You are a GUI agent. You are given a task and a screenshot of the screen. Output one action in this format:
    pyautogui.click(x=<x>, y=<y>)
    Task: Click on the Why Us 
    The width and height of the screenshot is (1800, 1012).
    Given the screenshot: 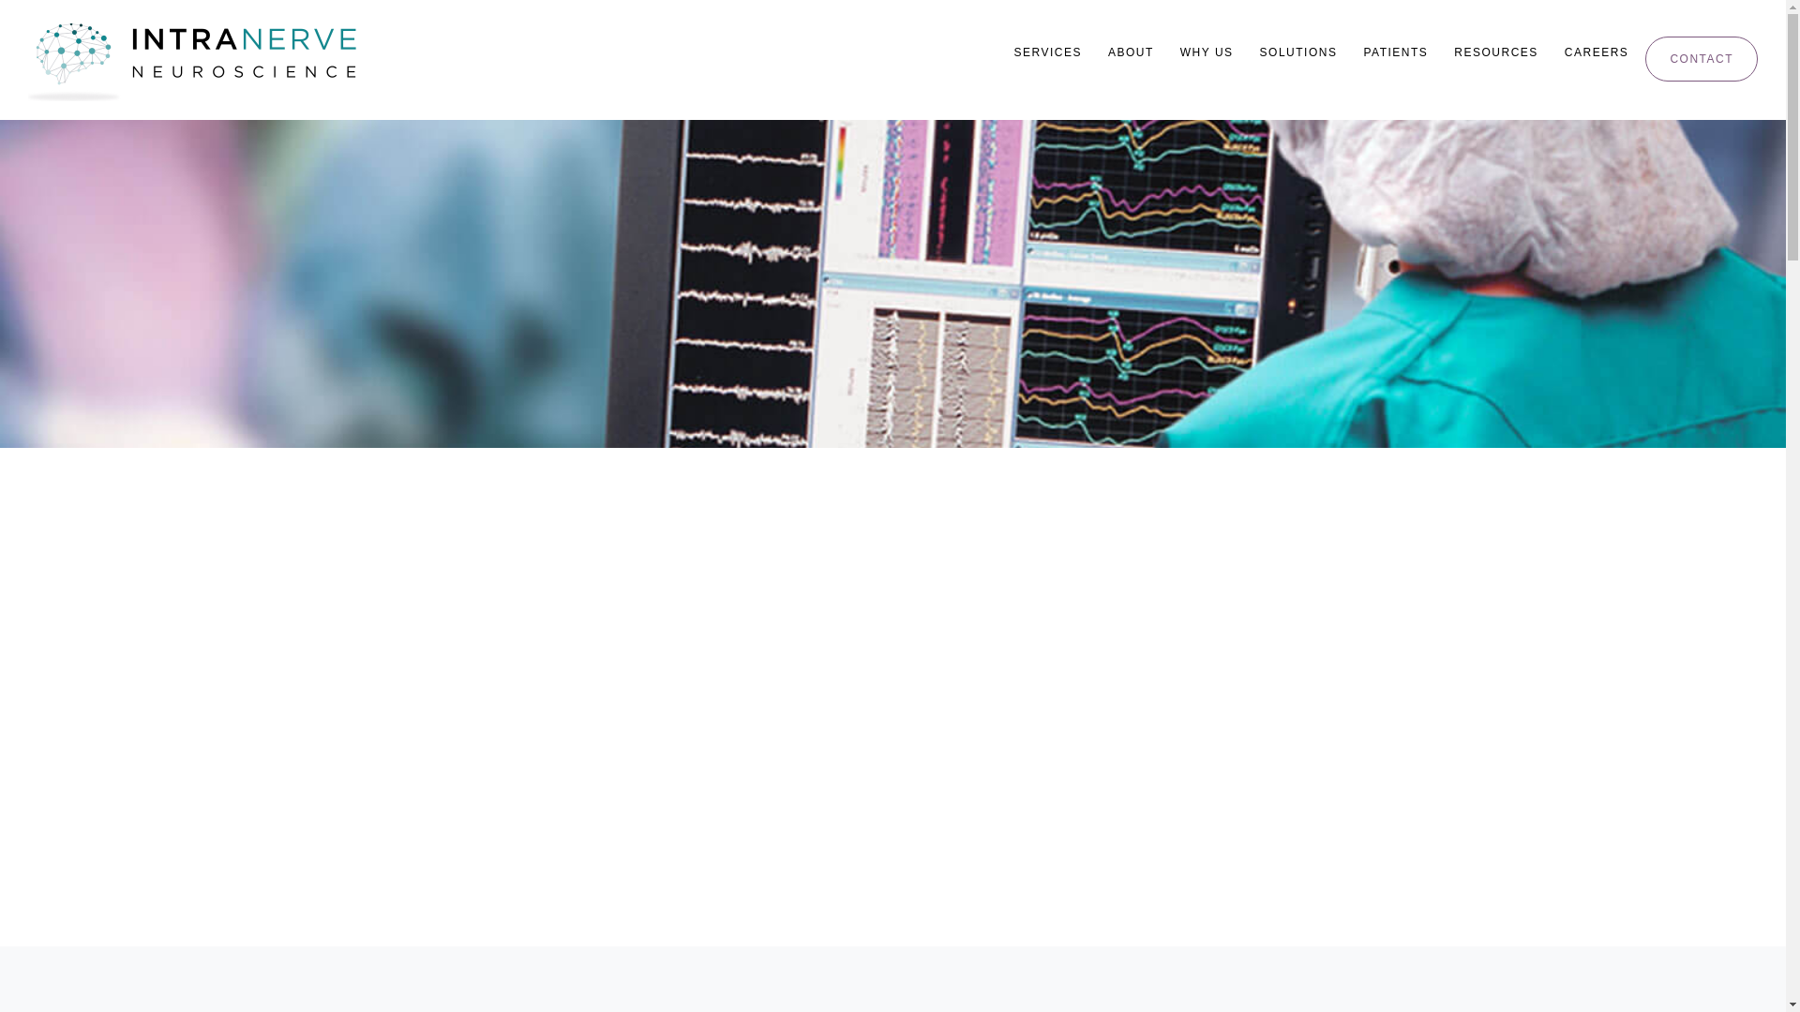 What is the action you would take?
    pyautogui.click(x=1207, y=52)
    